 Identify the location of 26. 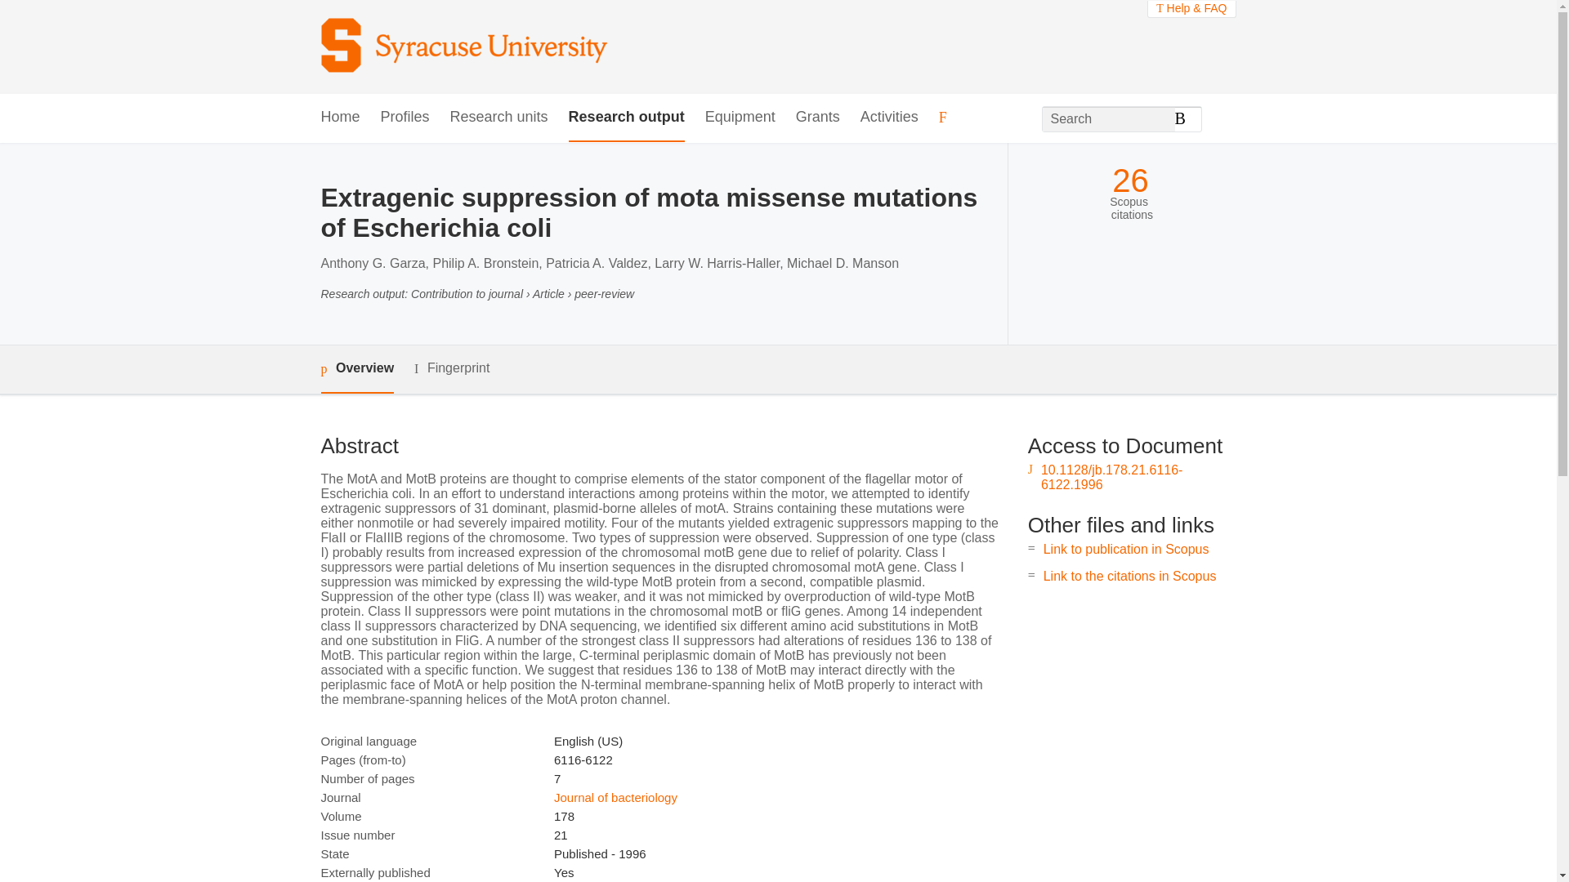
(1130, 180).